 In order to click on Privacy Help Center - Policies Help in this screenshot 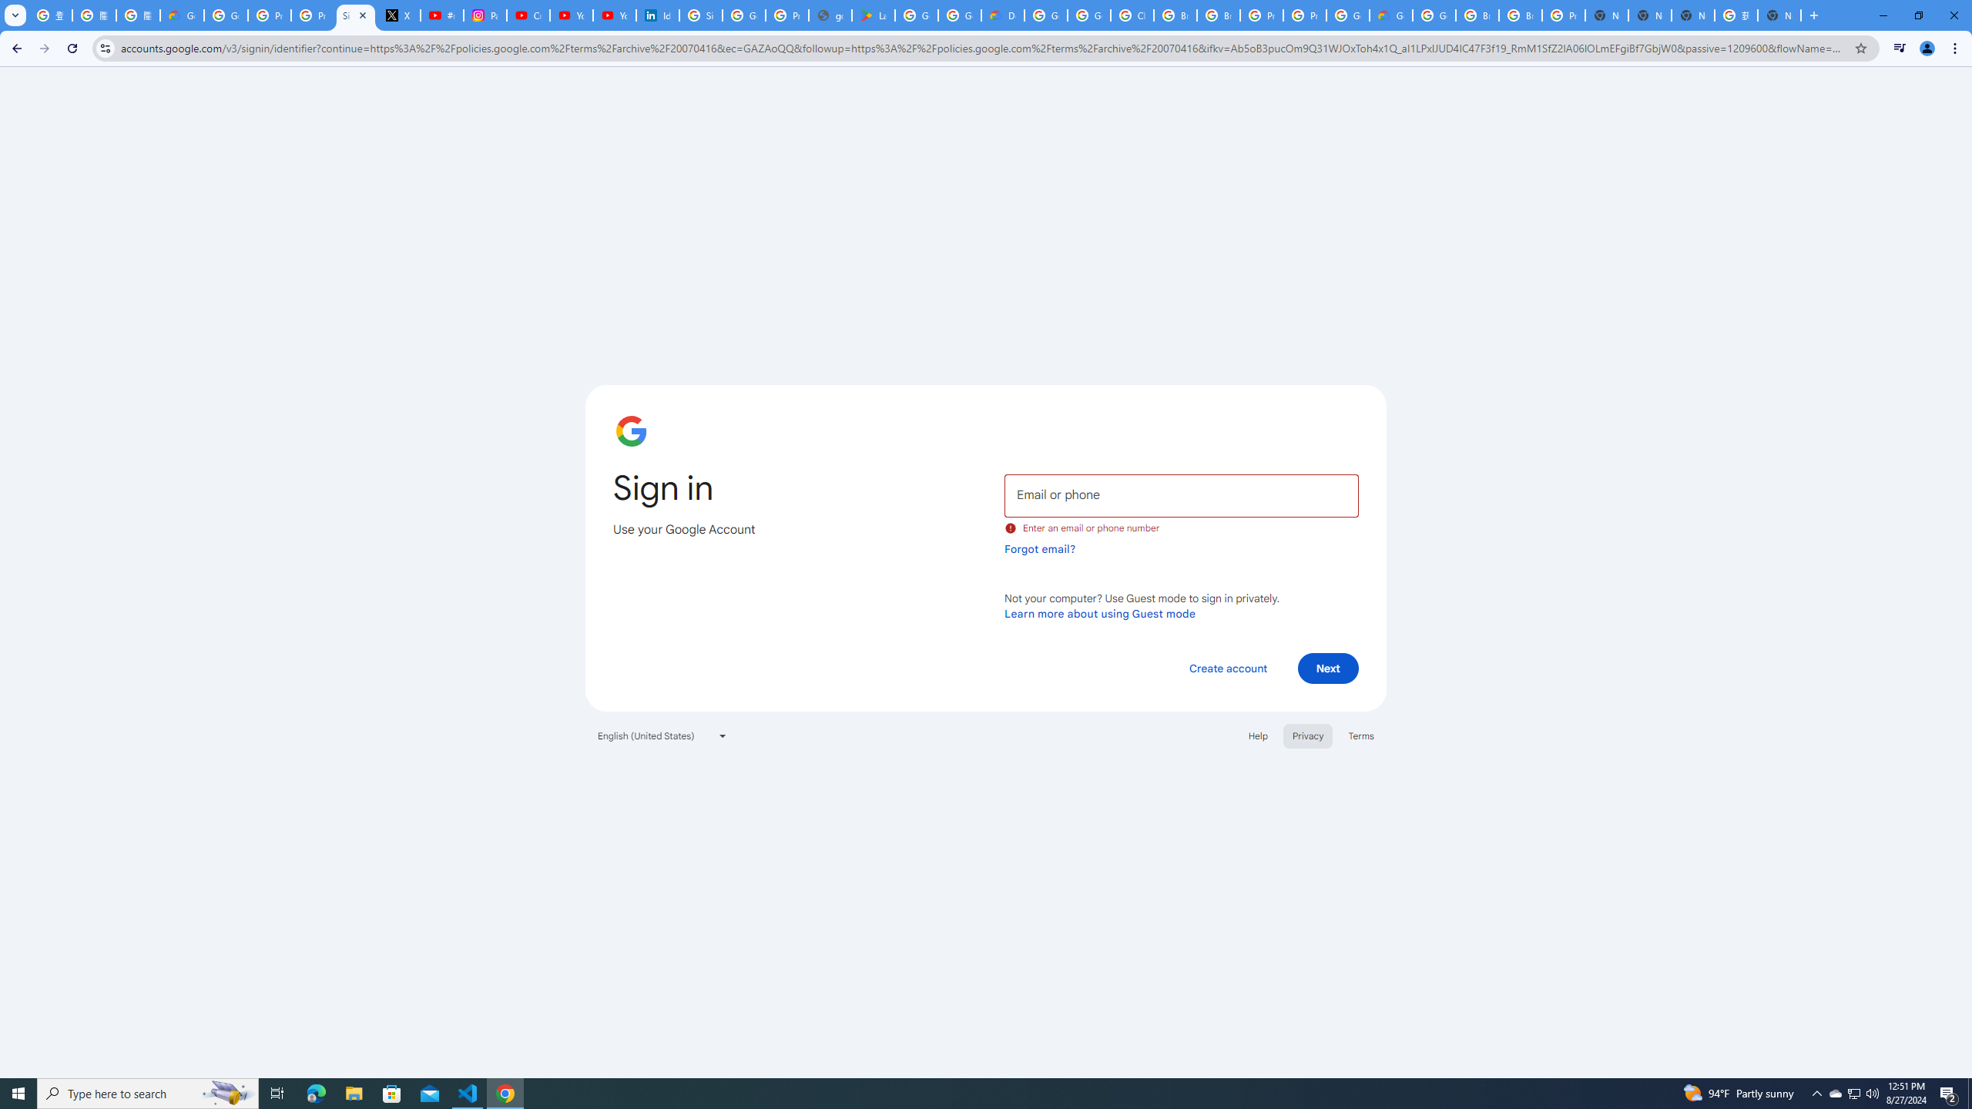, I will do `click(312, 15)`.